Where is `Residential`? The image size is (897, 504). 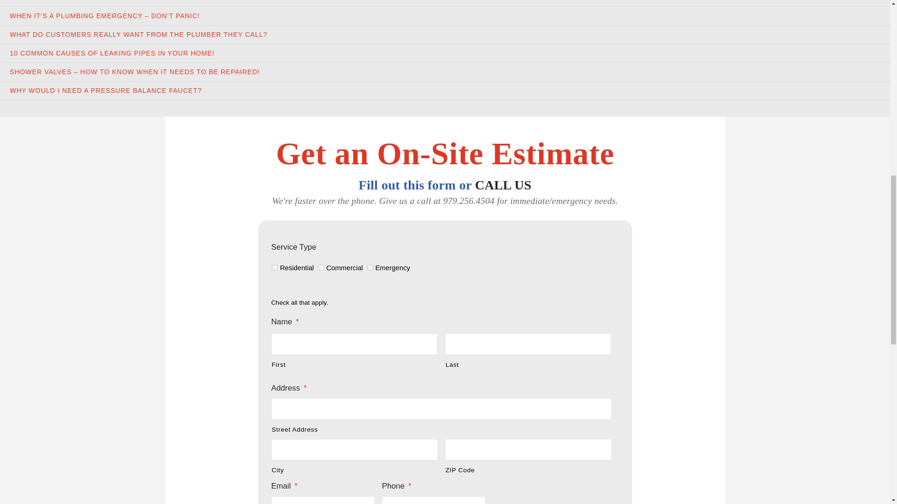
Residential is located at coordinates (275, 267).